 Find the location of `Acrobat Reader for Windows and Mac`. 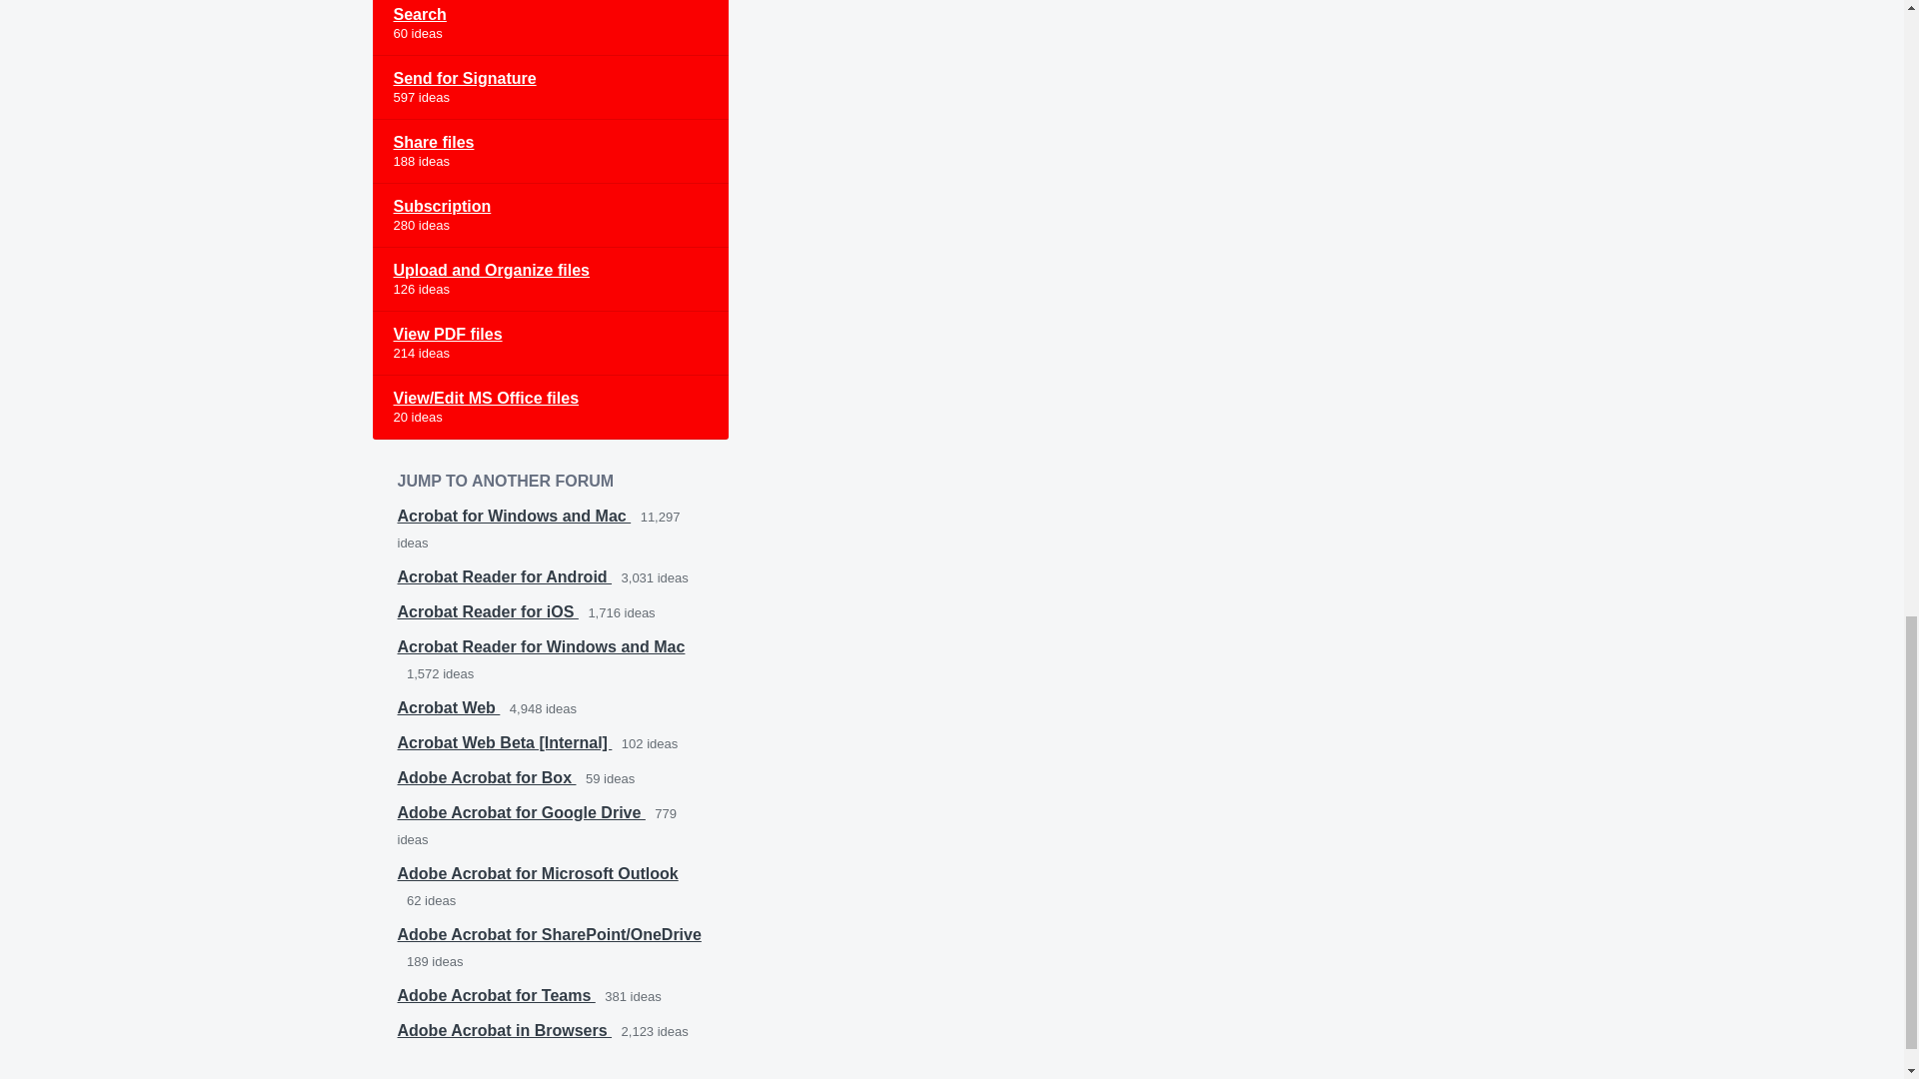

Acrobat Reader for Windows and Mac is located at coordinates (541, 646).